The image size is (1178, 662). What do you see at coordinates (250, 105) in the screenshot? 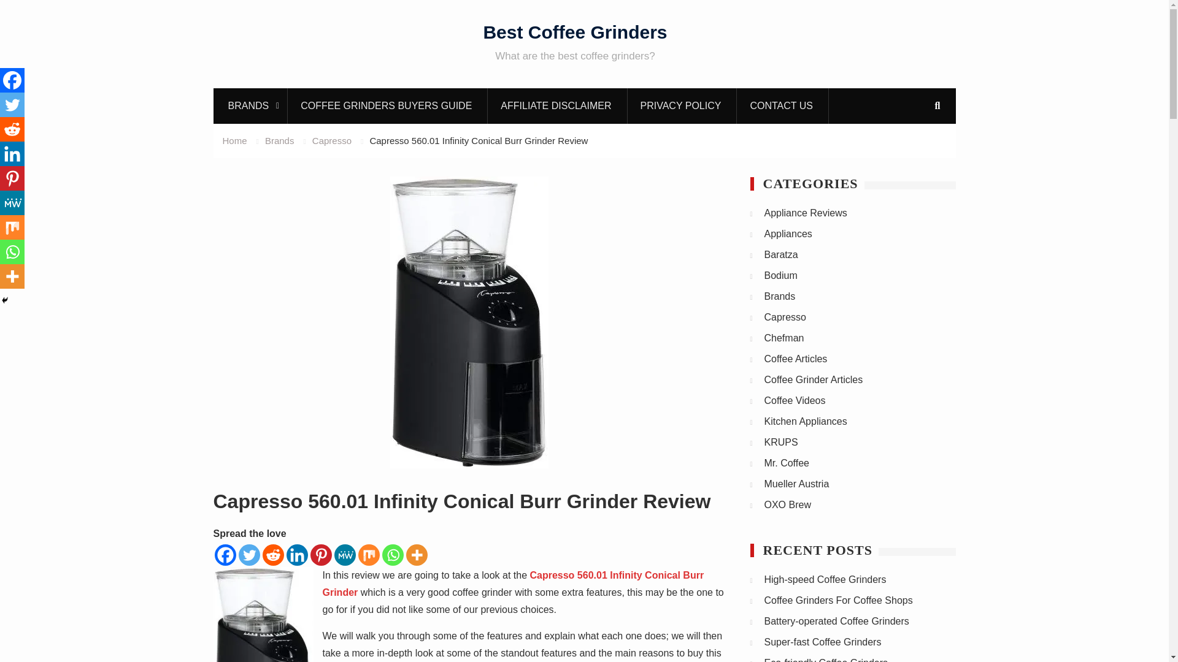
I see `BRANDS` at bounding box center [250, 105].